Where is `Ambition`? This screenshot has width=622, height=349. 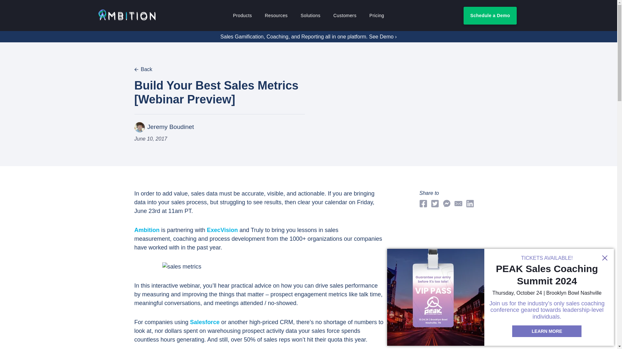 Ambition is located at coordinates (126, 15).